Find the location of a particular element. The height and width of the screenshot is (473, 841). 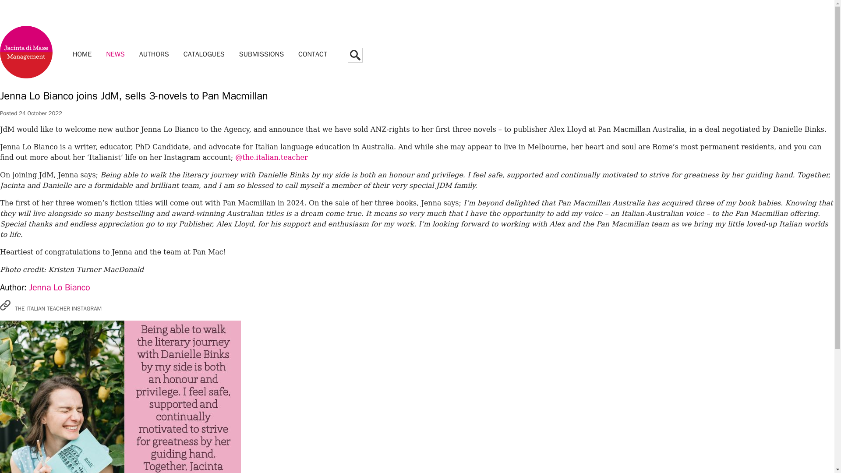

Jenna Lo Bianco is located at coordinates (59, 287).